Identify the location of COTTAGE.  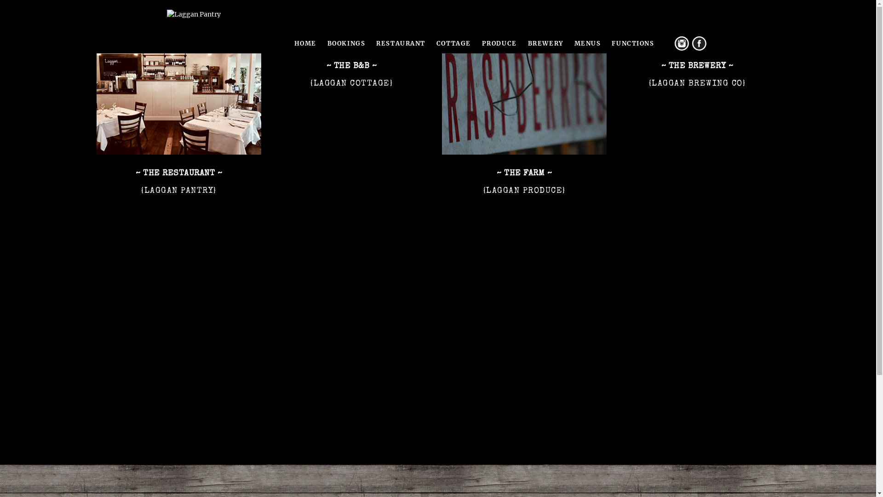
(453, 44).